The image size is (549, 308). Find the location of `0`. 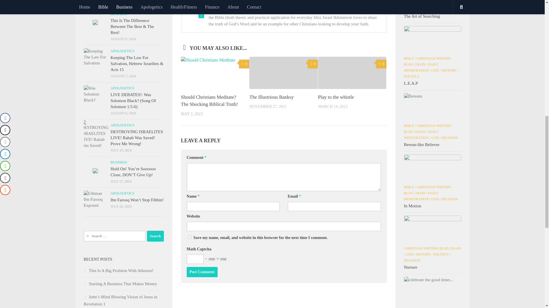

0 is located at coordinates (244, 64).